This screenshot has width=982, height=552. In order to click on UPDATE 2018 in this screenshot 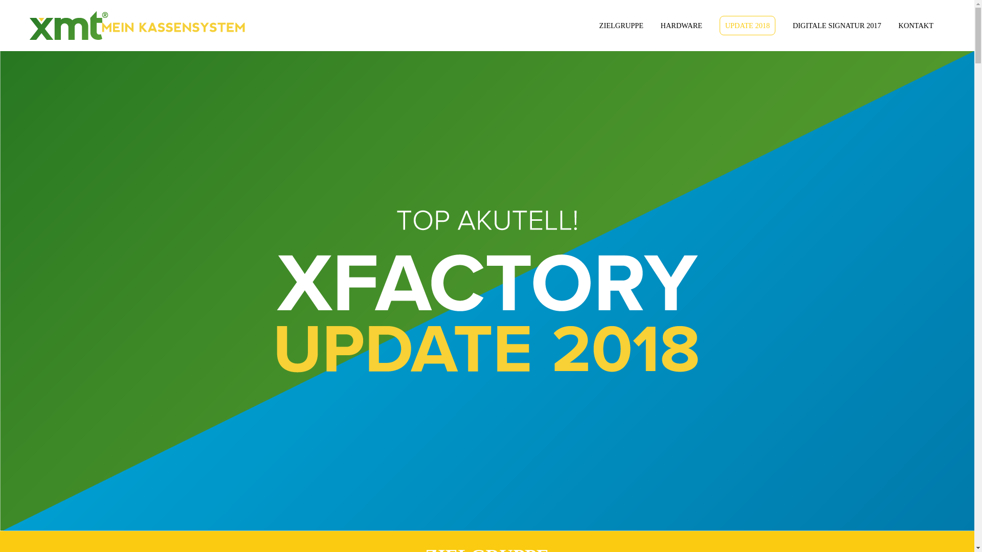, I will do `click(748, 26)`.